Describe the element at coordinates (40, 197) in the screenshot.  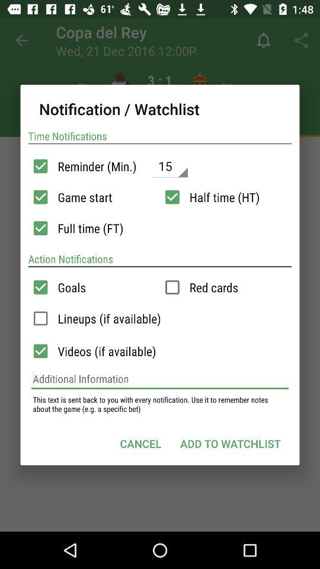
I see `toggle game start` at that location.